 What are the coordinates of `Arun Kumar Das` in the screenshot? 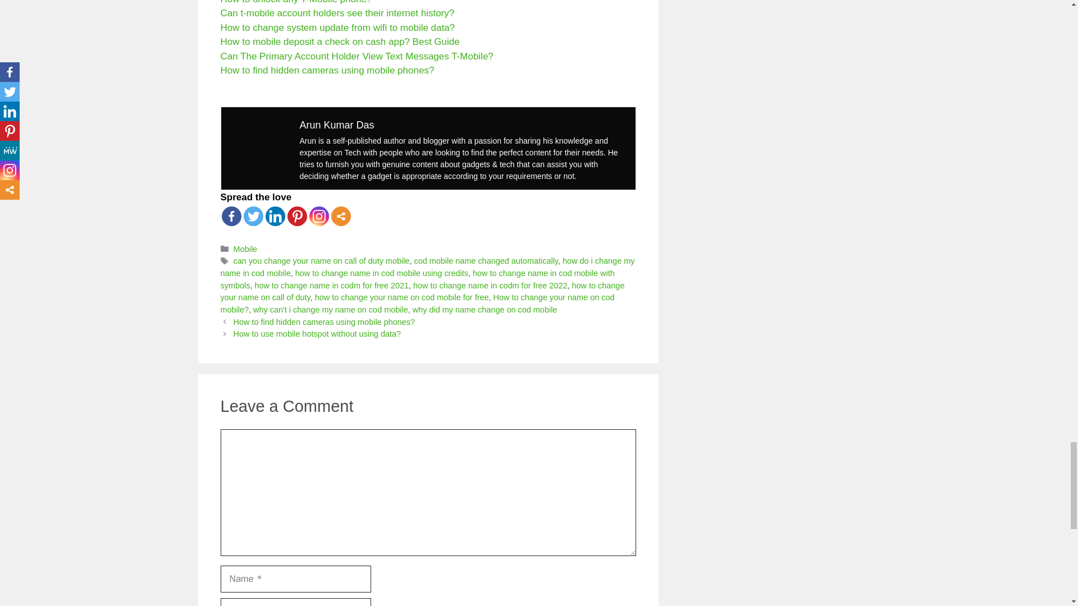 It's located at (337, 125).